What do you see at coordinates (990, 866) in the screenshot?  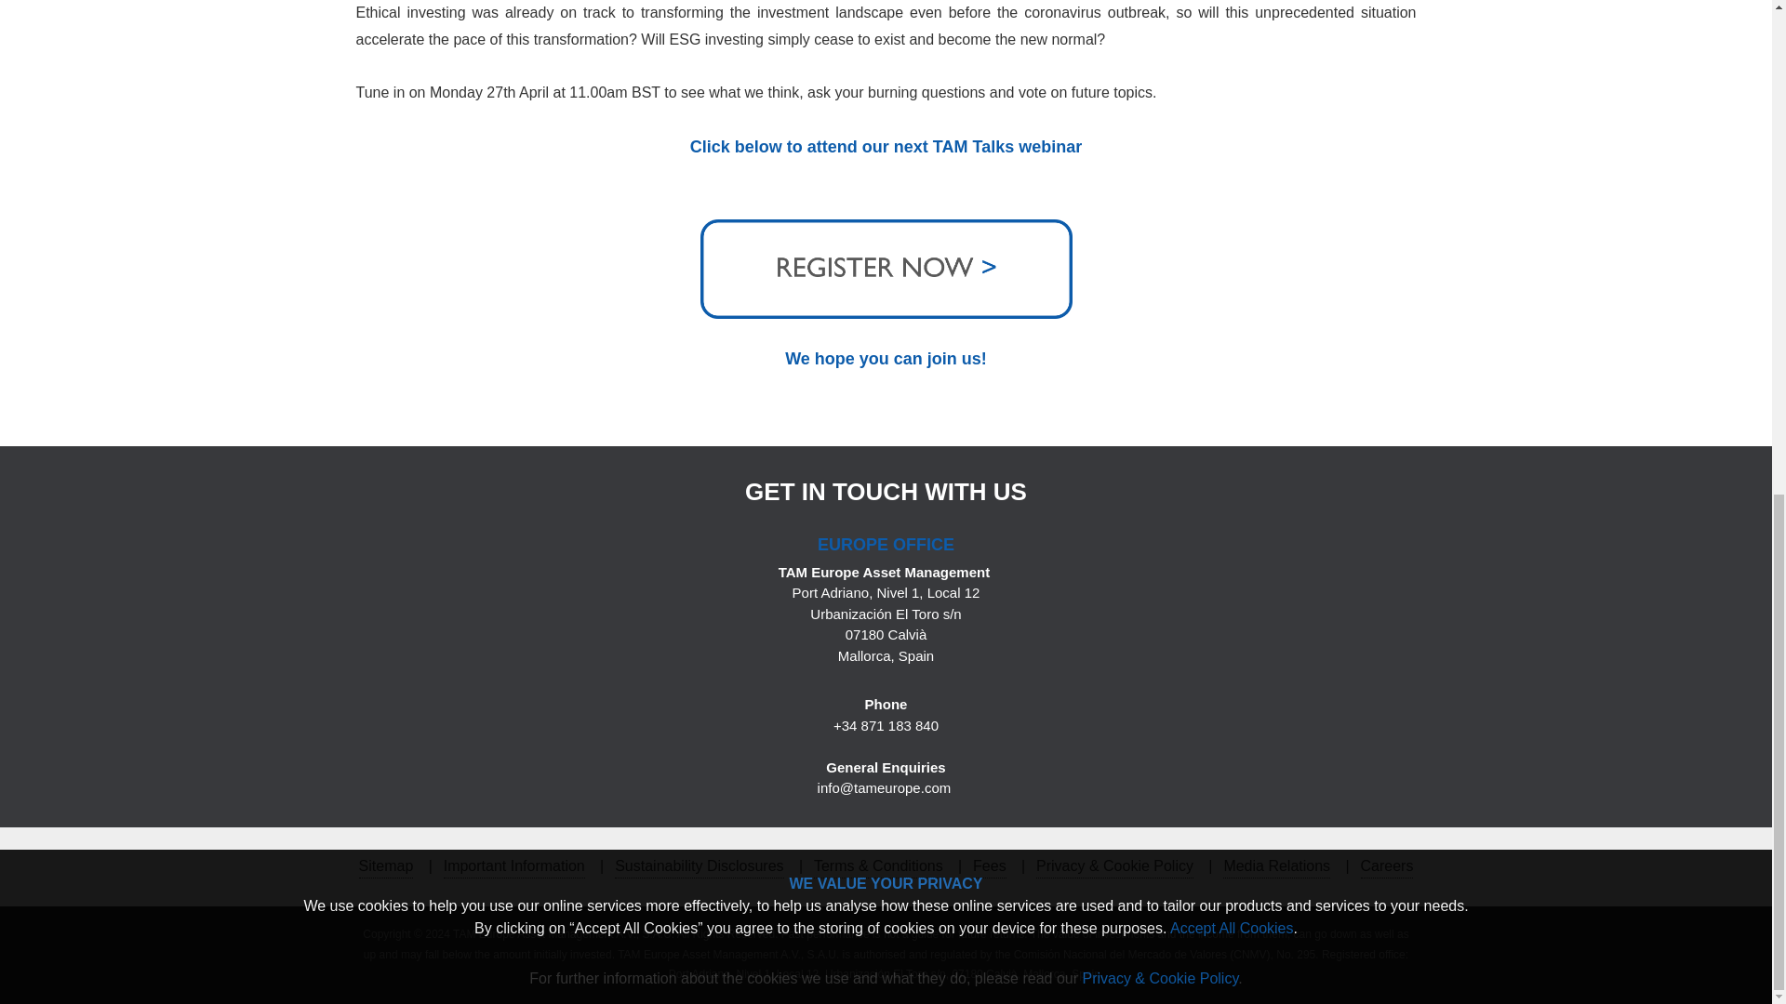 I see `Fees` at bounding box center [990, 866].